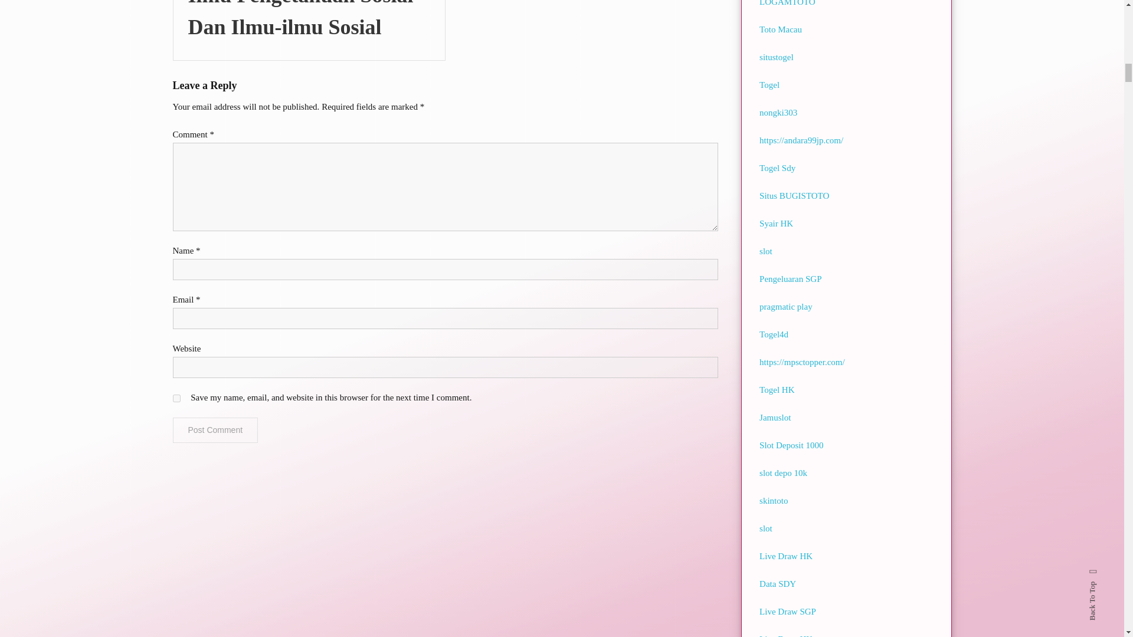  I want to click on Post Comment, so click(215, 430).